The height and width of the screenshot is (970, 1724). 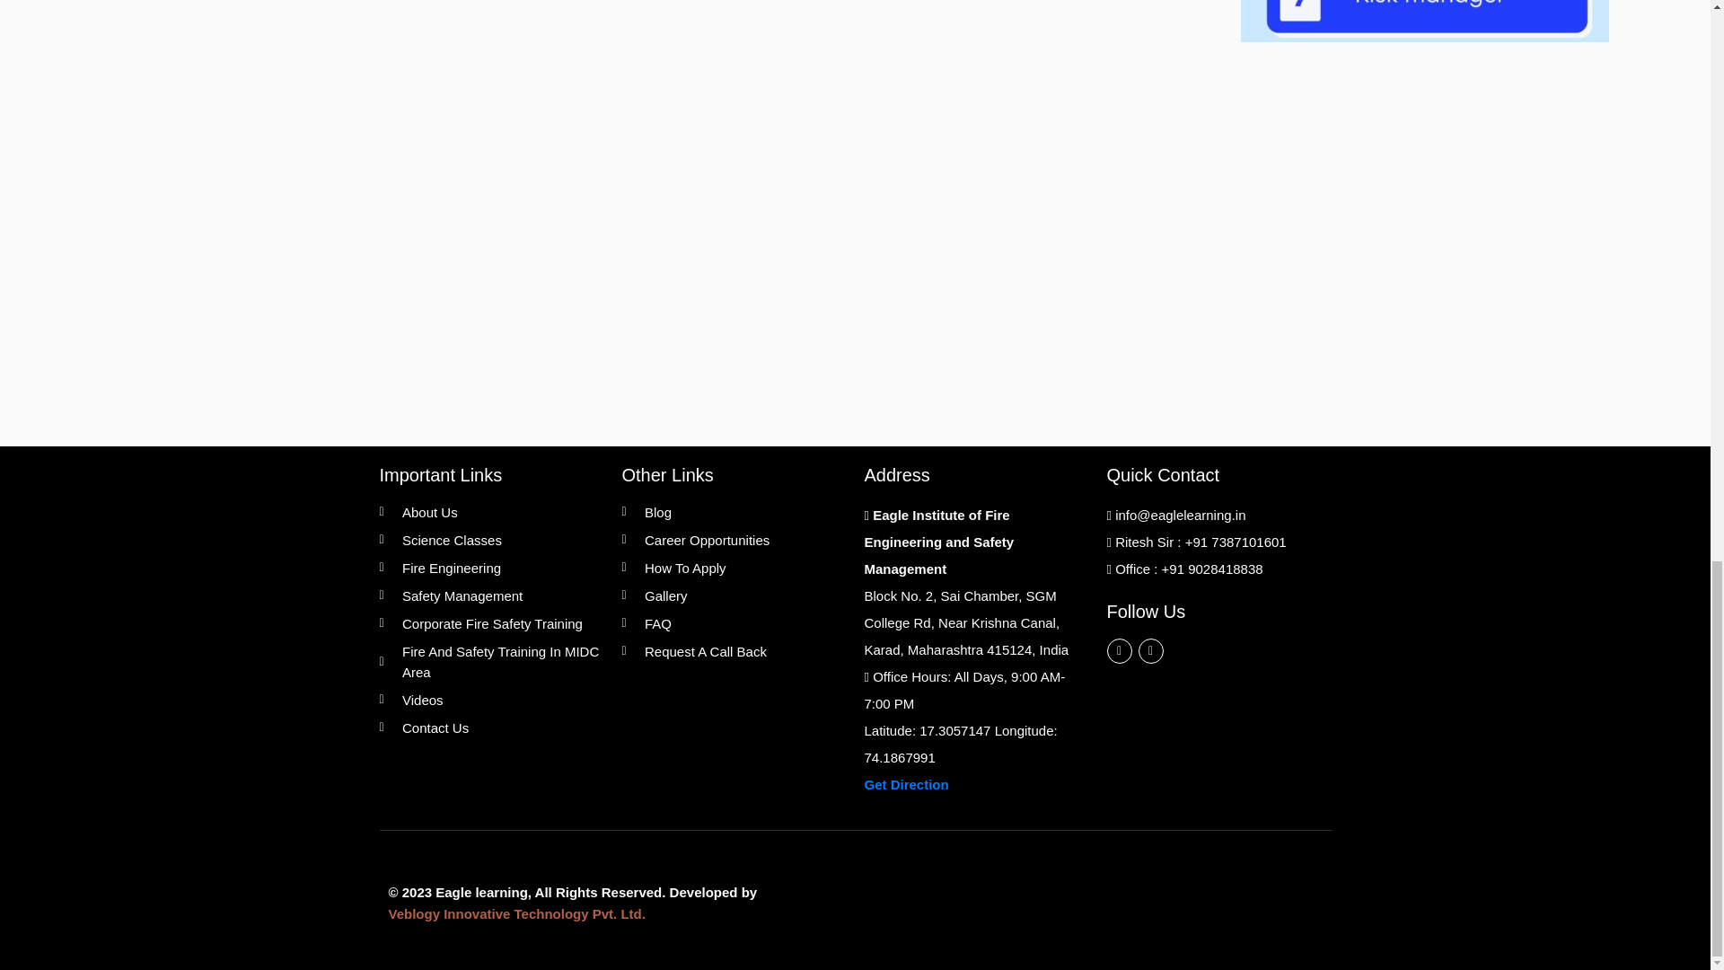 What do you see at coordinates (733, 596) in the screenshot?
I see `Gallery` at bounding box center [733, 596].